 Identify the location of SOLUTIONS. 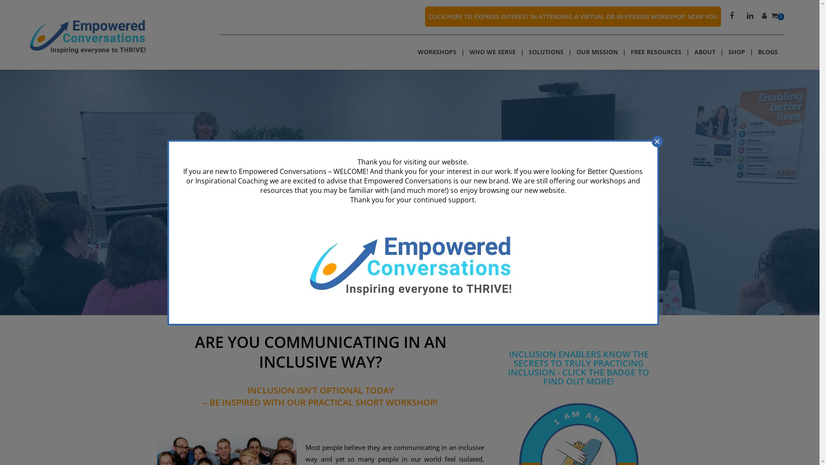
(546, 52).